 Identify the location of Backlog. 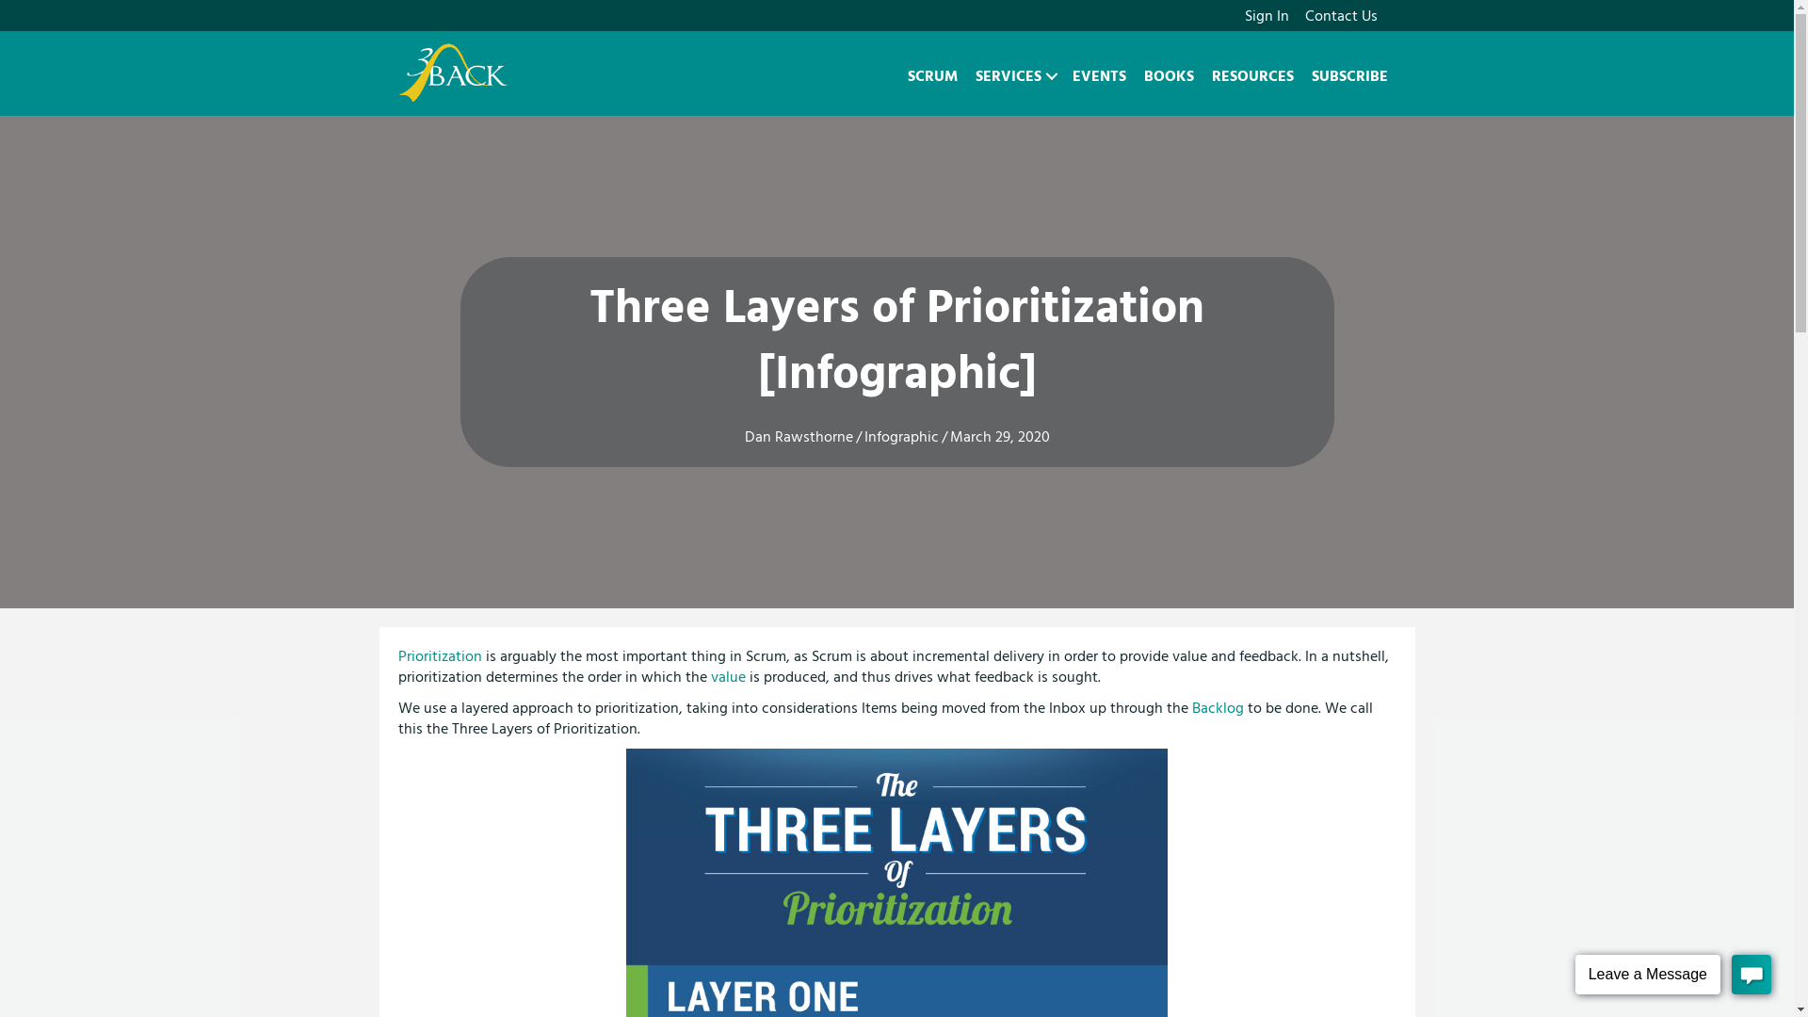
(1219, 708).